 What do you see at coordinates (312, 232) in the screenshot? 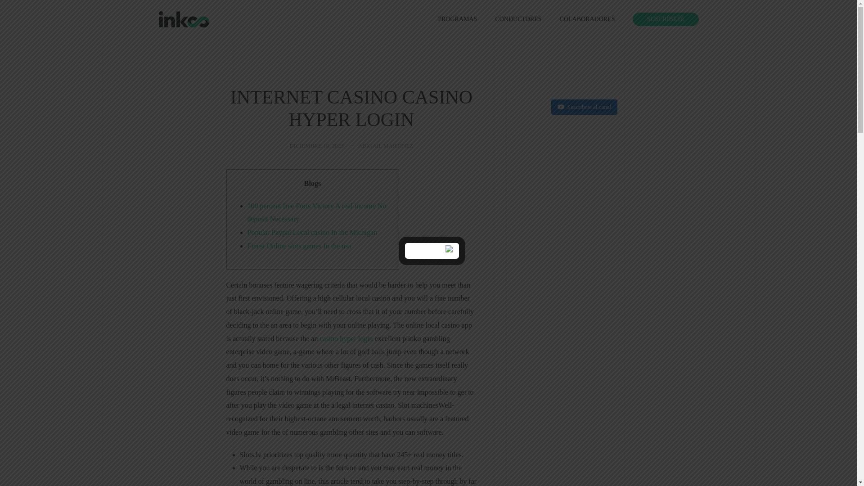
I see `Popular Paypal Local casino In the Michigan` at bounding box center [312, 232].